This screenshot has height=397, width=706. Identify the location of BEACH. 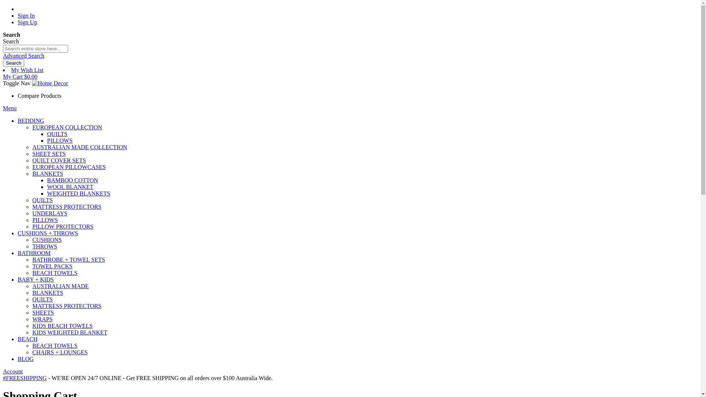
(28, 339).